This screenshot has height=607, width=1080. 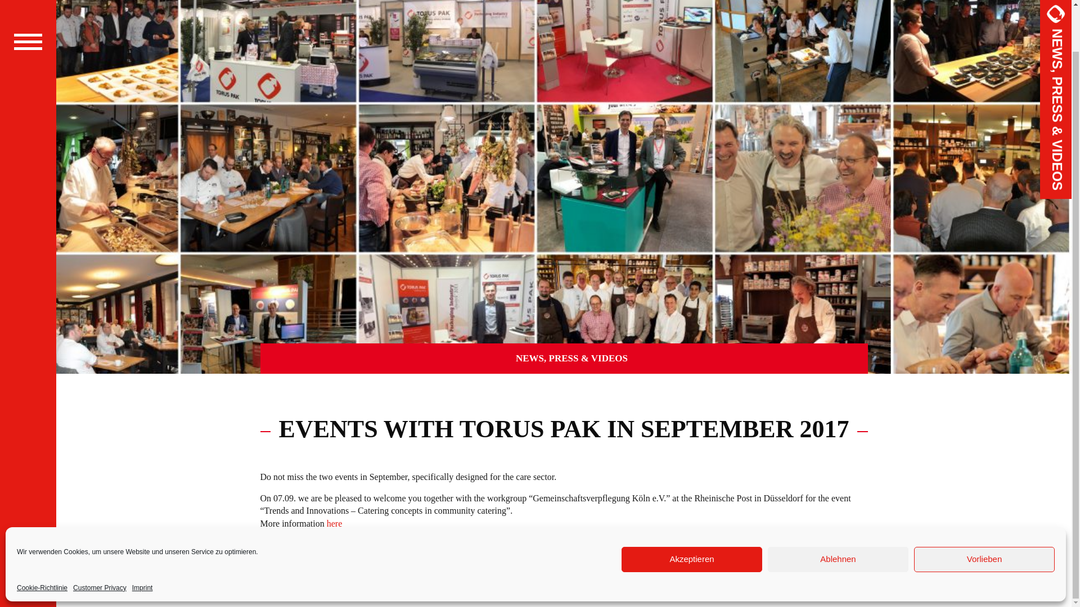 What do you see at coordinates (142, 540) in the screenshot?
I see `Imprint` at bounding box center [142, 540].